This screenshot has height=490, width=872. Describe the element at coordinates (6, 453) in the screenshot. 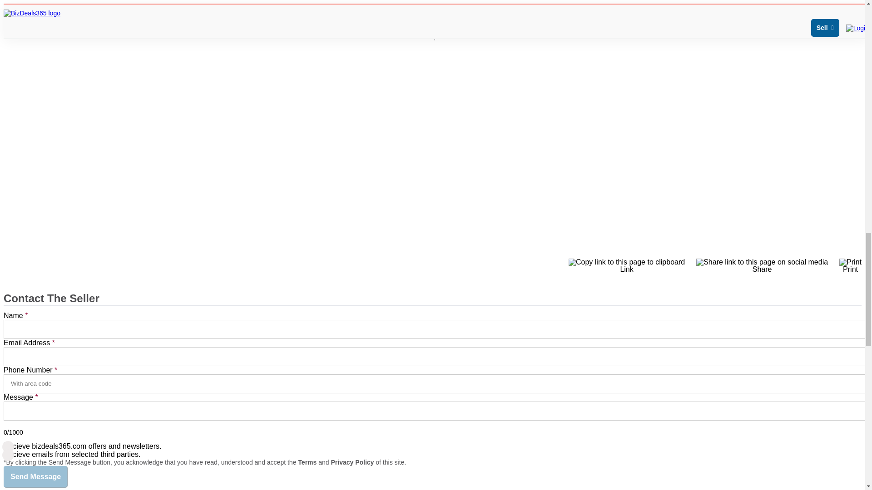

I see `on` at that location.